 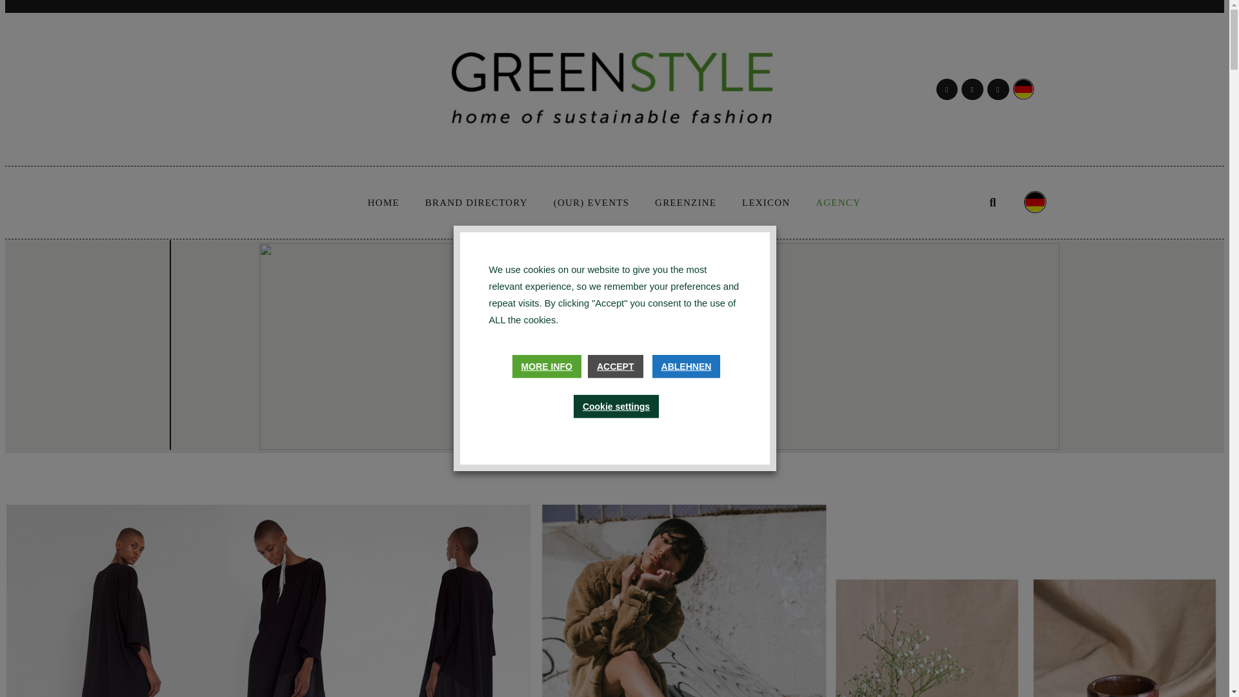 I want to click on BRAND DIRECTORY, so click(x=476, y=203).